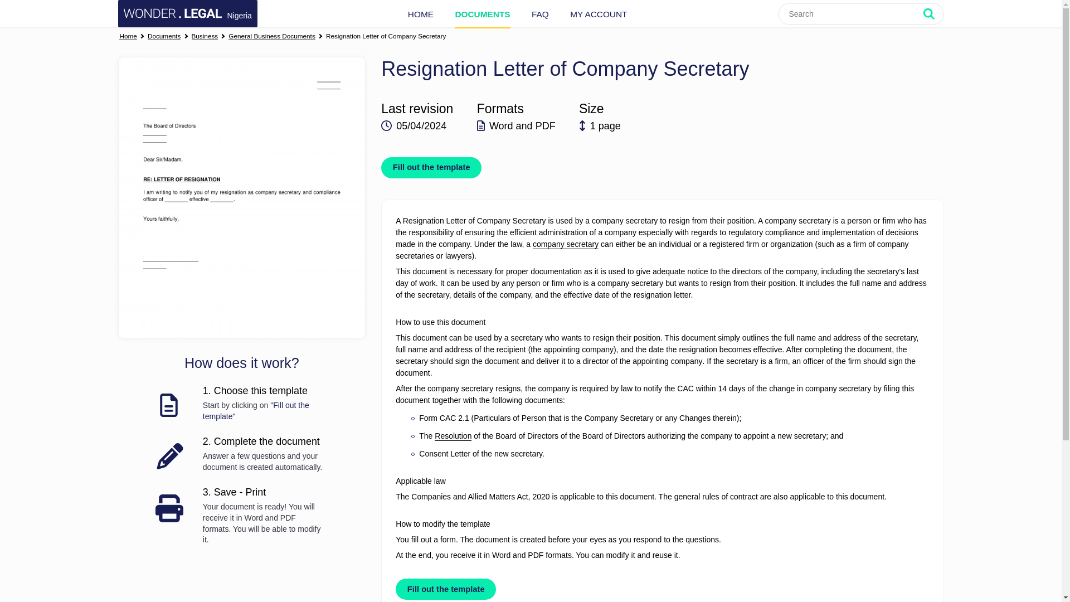 Image resolution: width=1070 pixels, height=602 pixels. What do you see at coordinates (599, 14) in the screenshot?
I see `MY ACCOUNT` at bounding box center [599, 14].